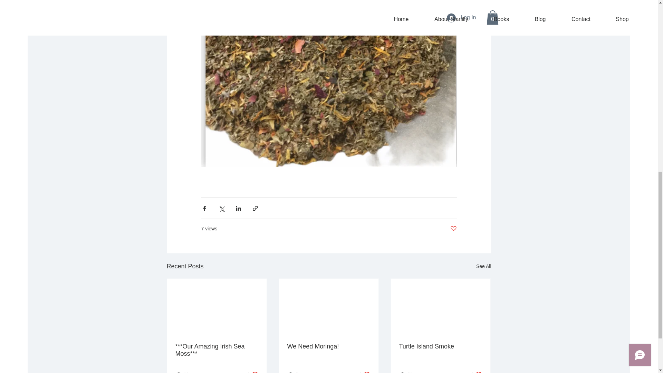 This screenshot has width=663, height=373. I want to click on We Need Moringa!, so click(440, 346).